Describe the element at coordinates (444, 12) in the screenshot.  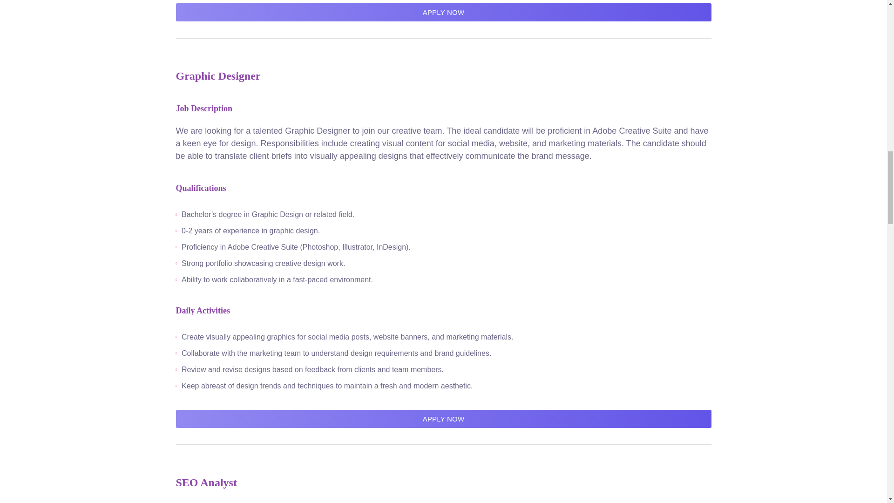
I see `APPLY NOW` at that location.